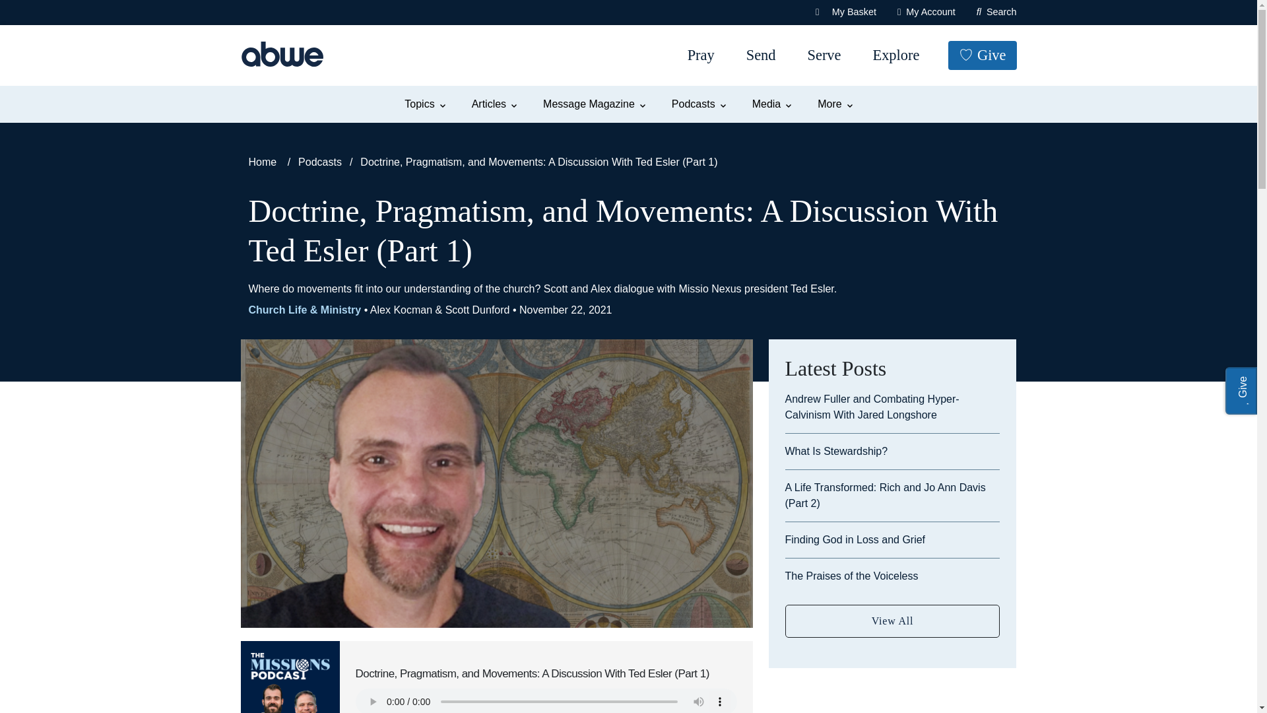 The image size is (1267, 713). Describe the element at coordinates (895, 55) in the screenshot. I see `Explore` at that location.